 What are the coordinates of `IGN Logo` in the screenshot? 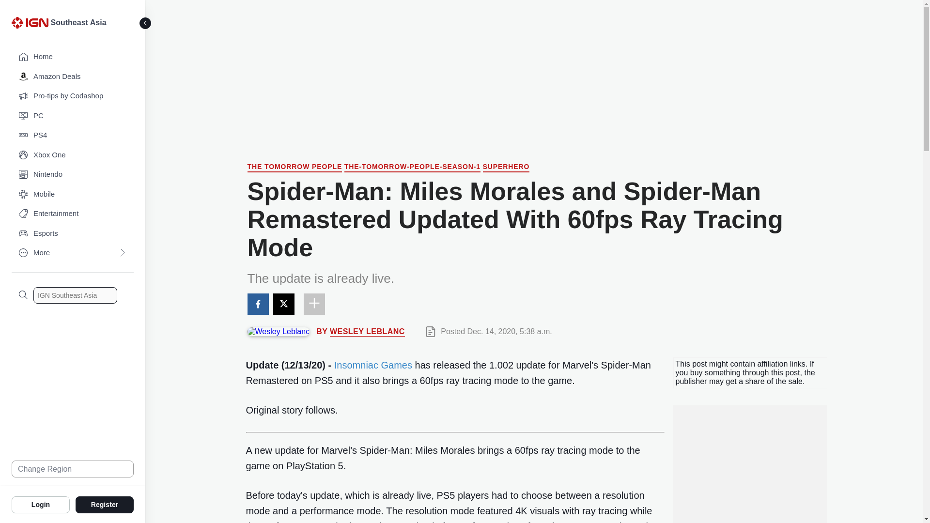 It's located at (31, 25).